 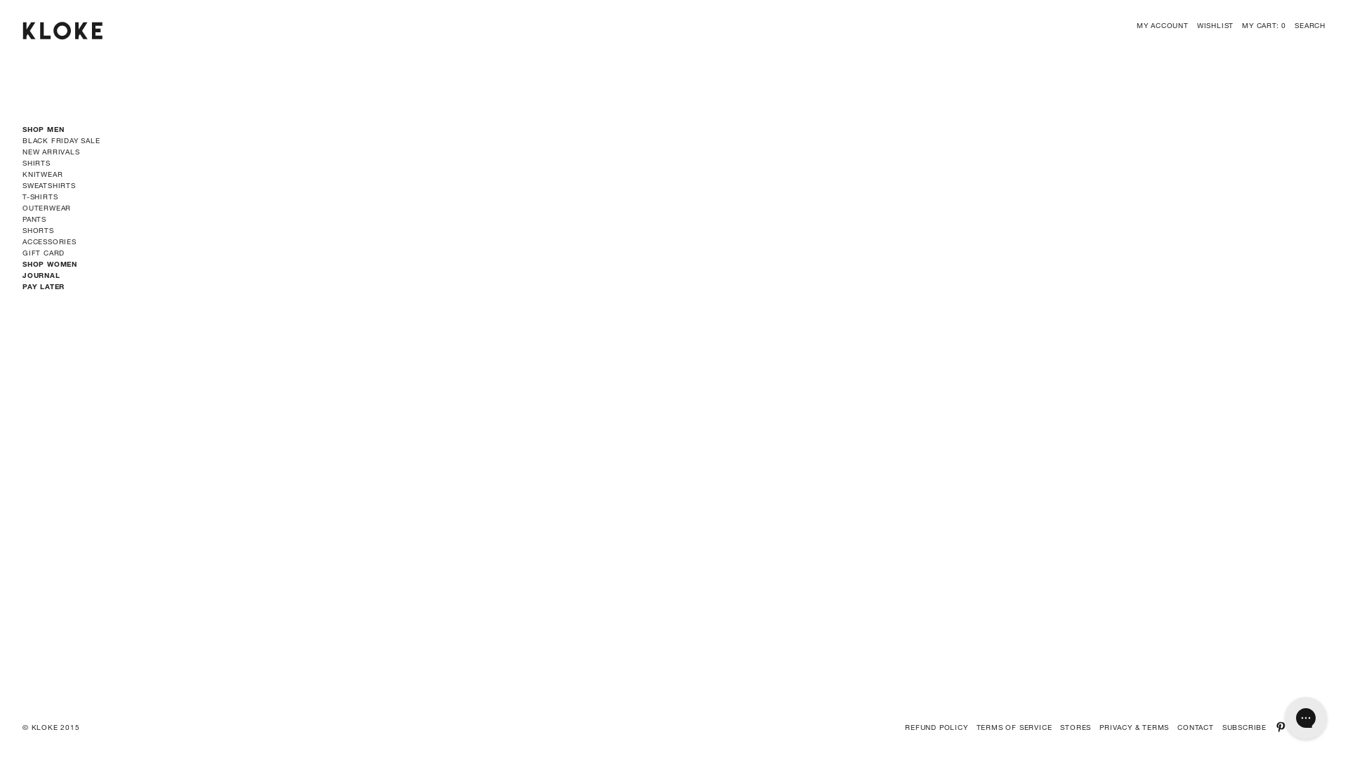 I want to click on SUBSCRIBE, so click(x=1244, y=727).